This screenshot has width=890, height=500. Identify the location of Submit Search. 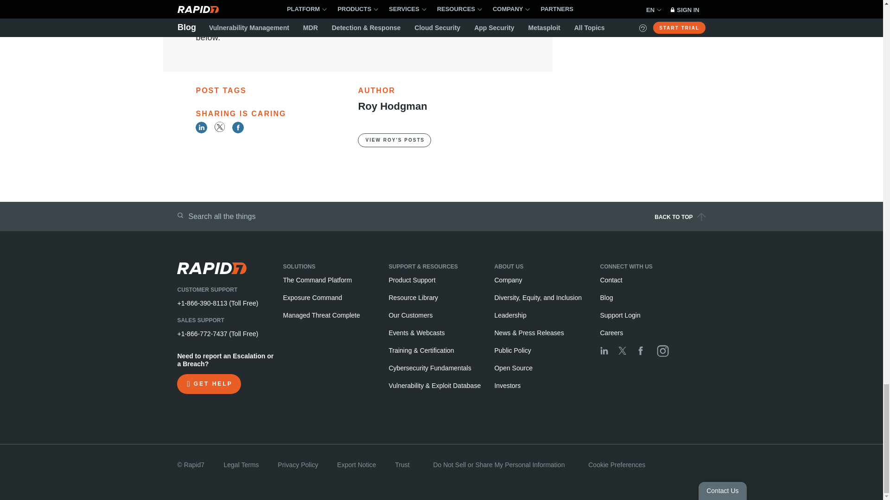
(180, 215).